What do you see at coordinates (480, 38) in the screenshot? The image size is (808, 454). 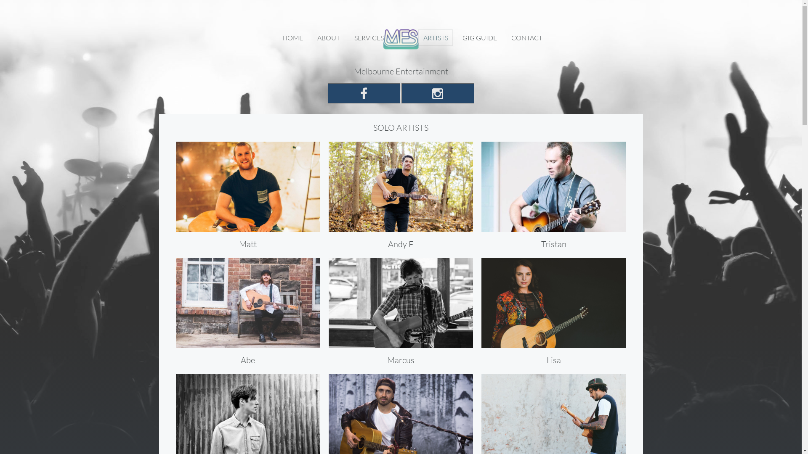 I see `GIG GUIDE` at bounding box center [480, 38].